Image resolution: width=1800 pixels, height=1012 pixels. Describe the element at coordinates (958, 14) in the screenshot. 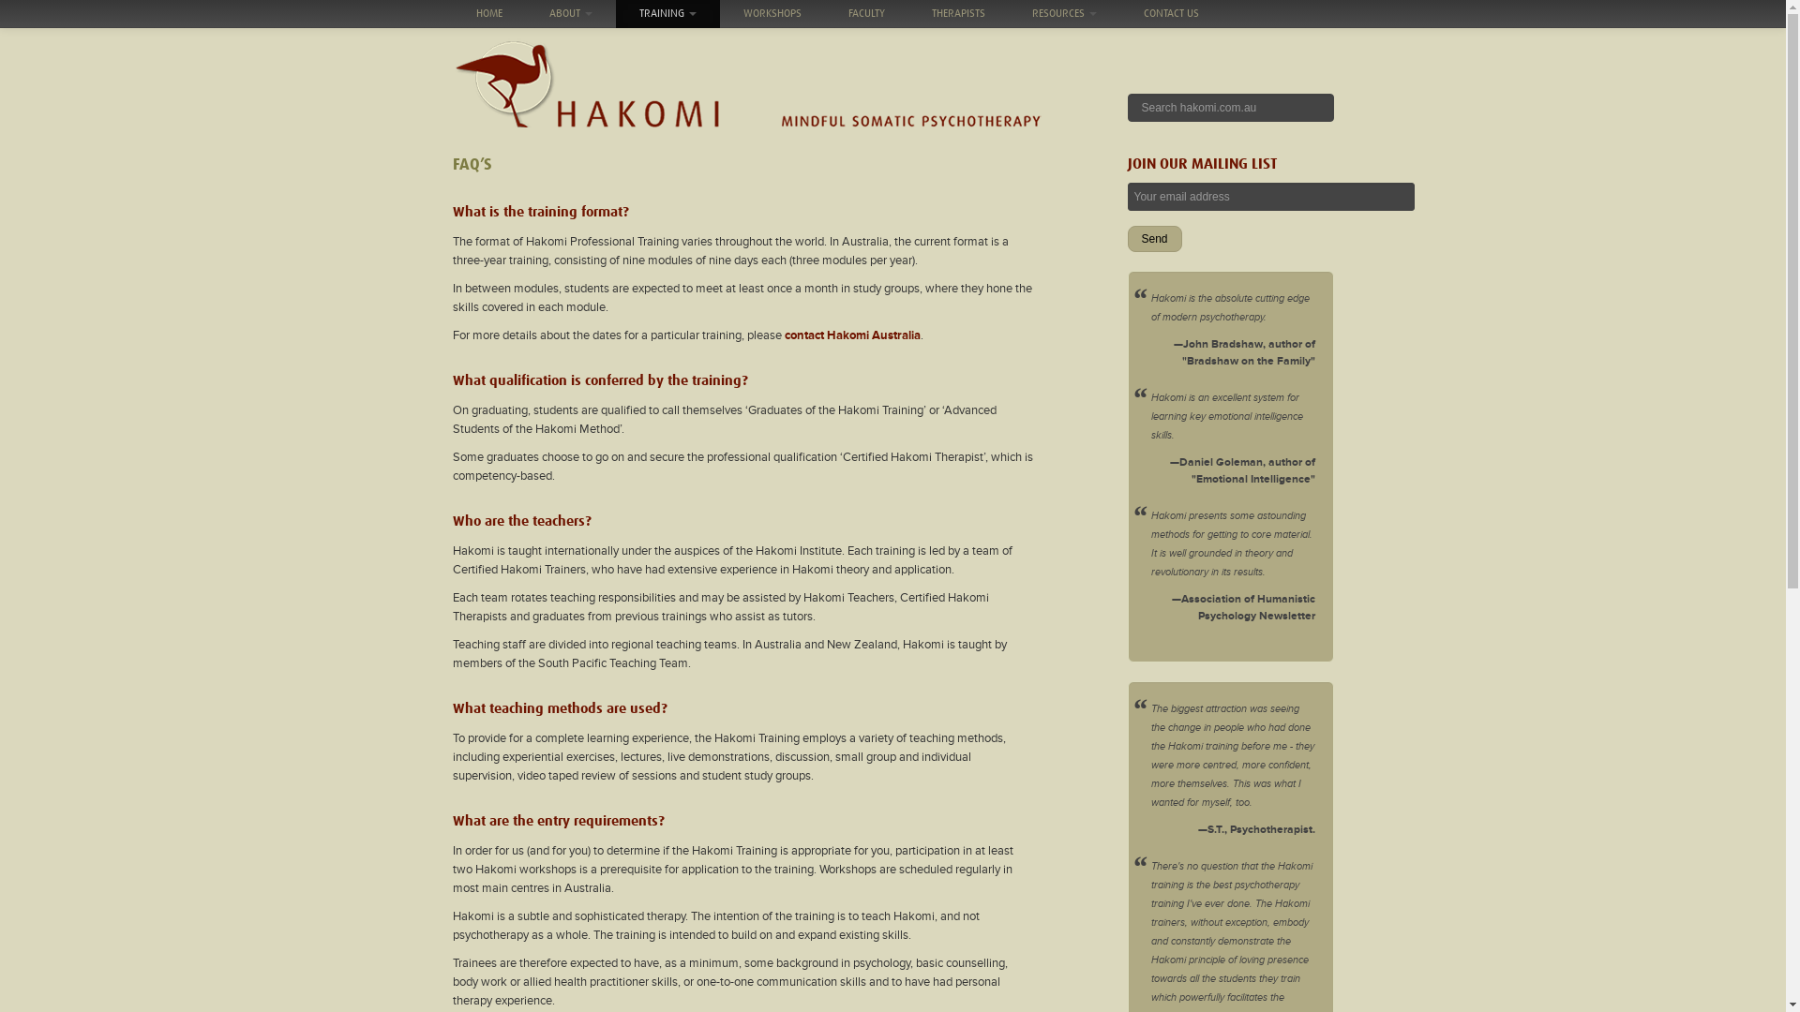

I see `THERAPISTS` at that location.